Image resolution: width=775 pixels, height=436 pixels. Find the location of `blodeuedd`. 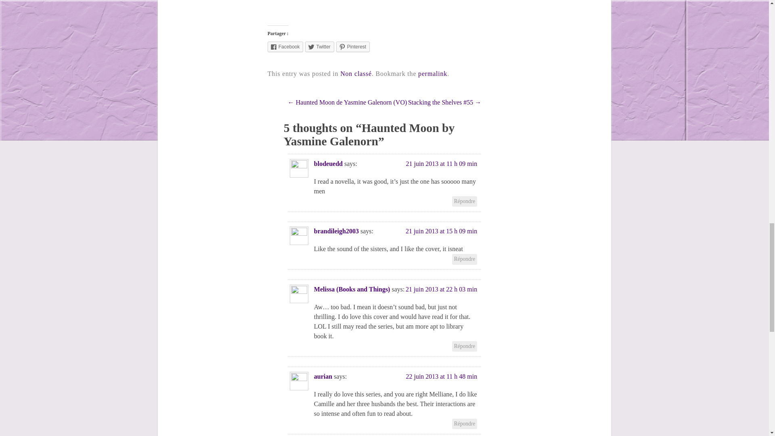

blodeuedd is located at coordinates (328, 163).